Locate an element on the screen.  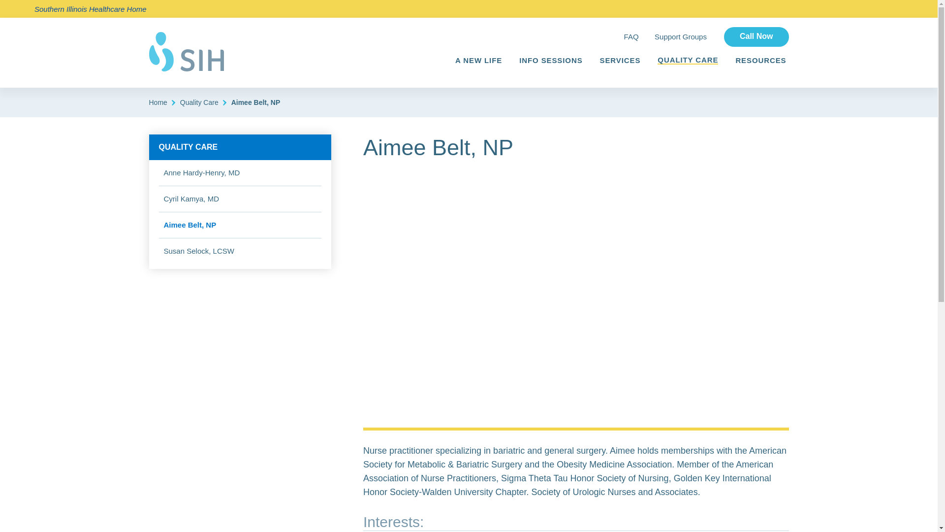
Southern Illinois Healthcare Home is located at coordinates (90, 8).